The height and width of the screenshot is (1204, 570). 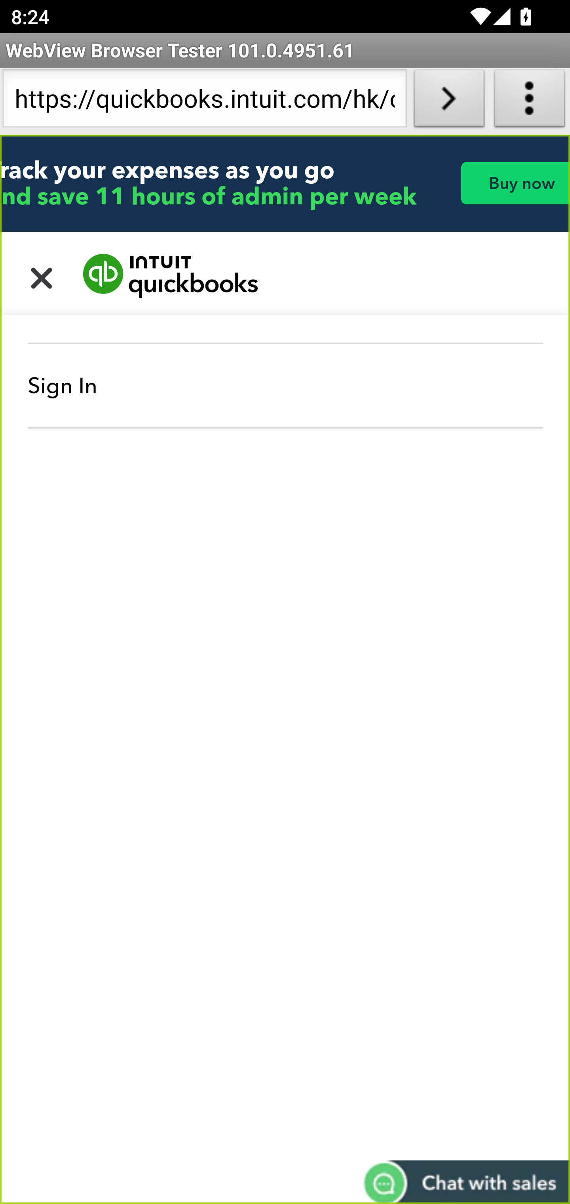 What do you see at coordinates (530, 101) in the screenshot?
I see `About WebView` at bounding box center [530, 101].